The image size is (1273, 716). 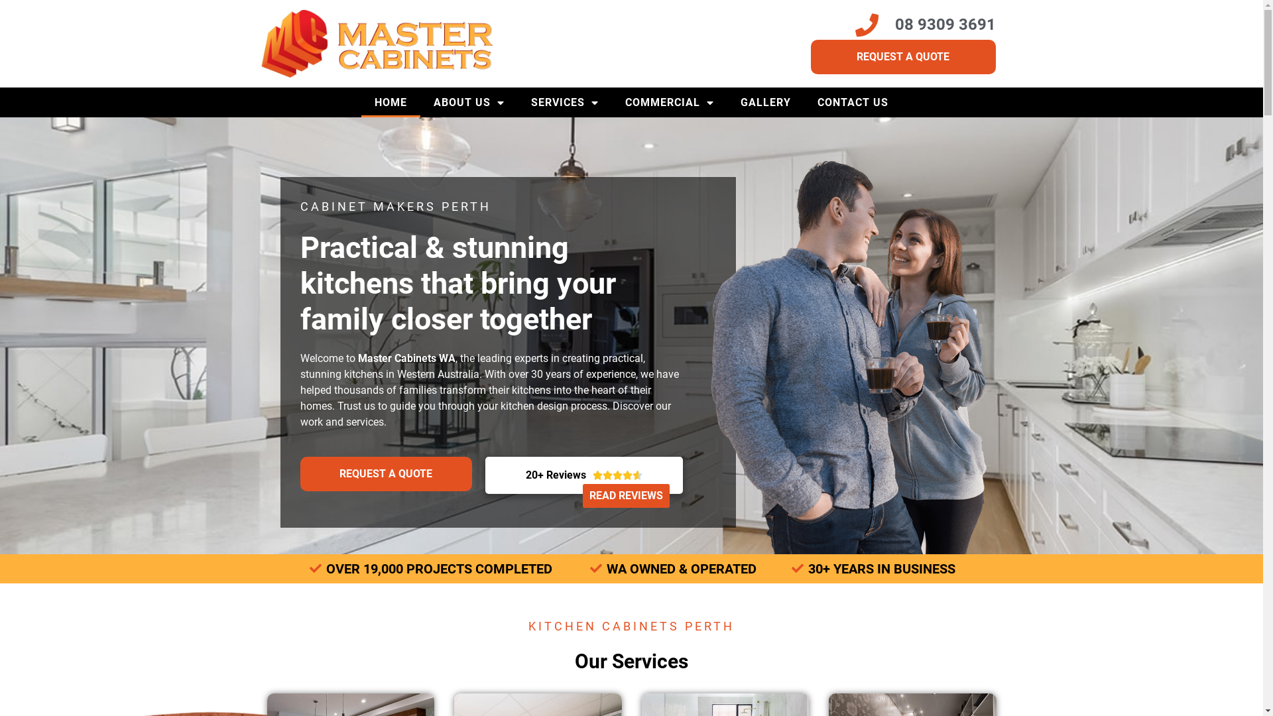 What do you see at coordinates (766, 102) in the screenshot?
I see `GALLERY` at bounding box center [766, 102].